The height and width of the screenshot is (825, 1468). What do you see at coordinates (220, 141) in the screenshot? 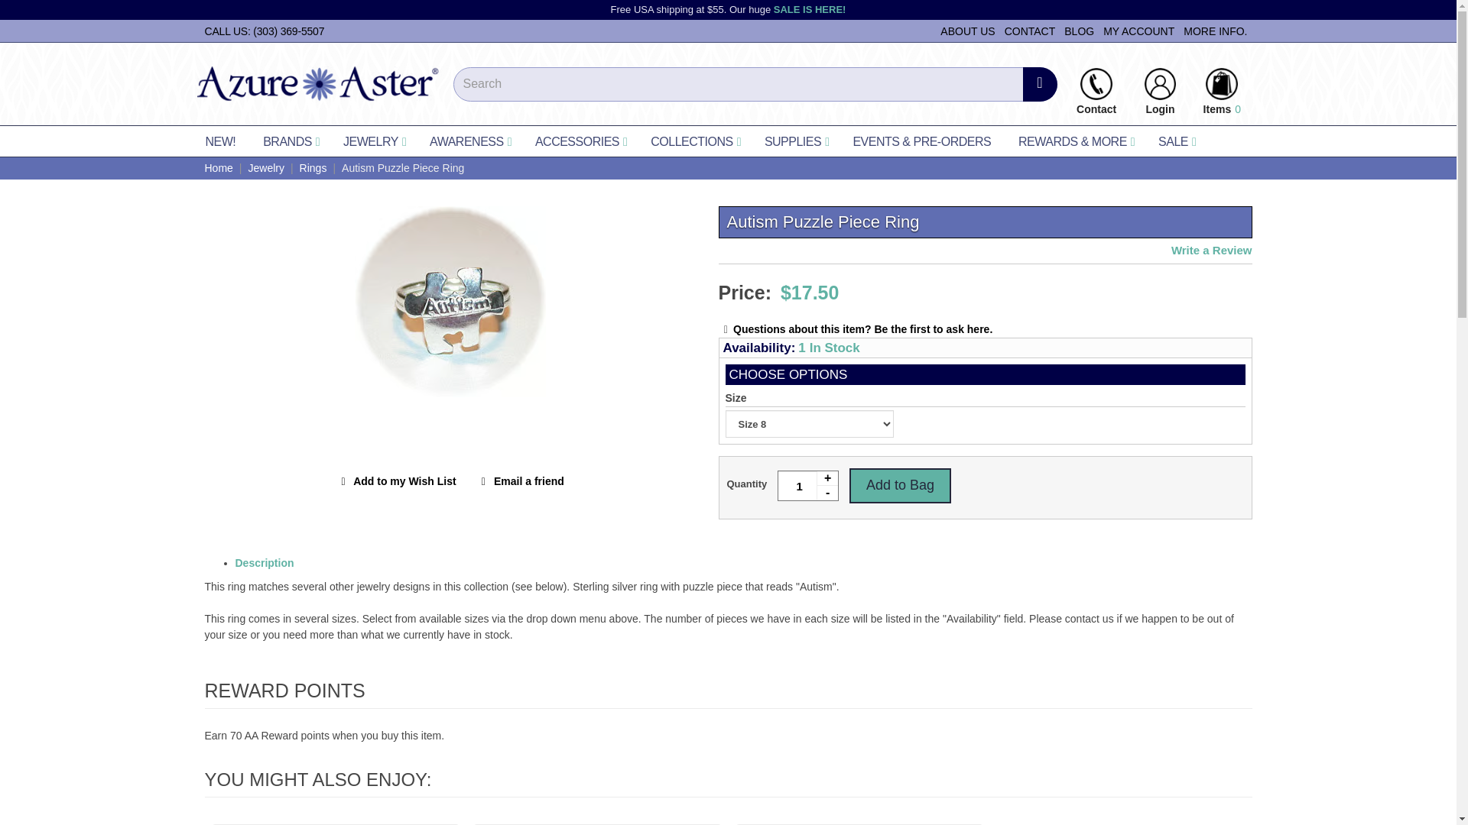
I see `NEW!` at bounding box center [220, 141].